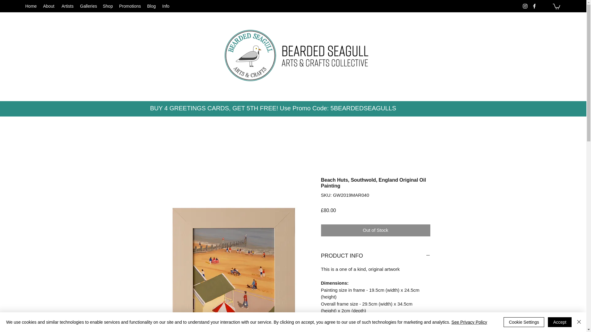 The width and height of the screenshot is (591, 332). I want to click on Info, so click(166, 6).